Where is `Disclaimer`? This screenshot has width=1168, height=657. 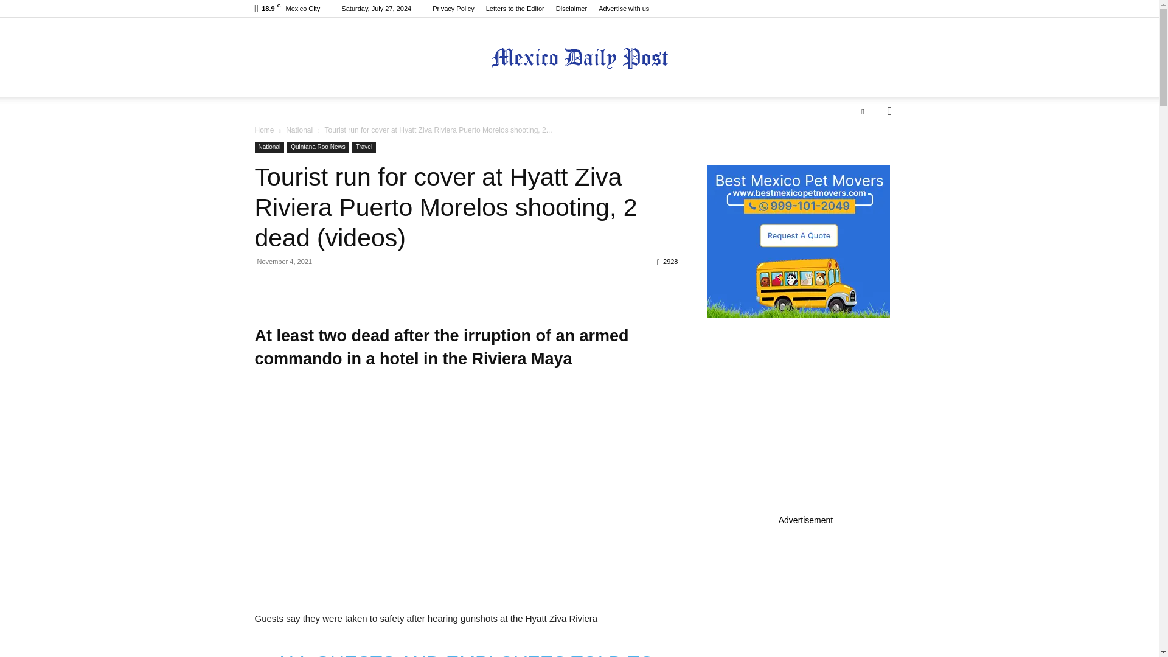
Disclaimer is located at coordinates (571, 9).